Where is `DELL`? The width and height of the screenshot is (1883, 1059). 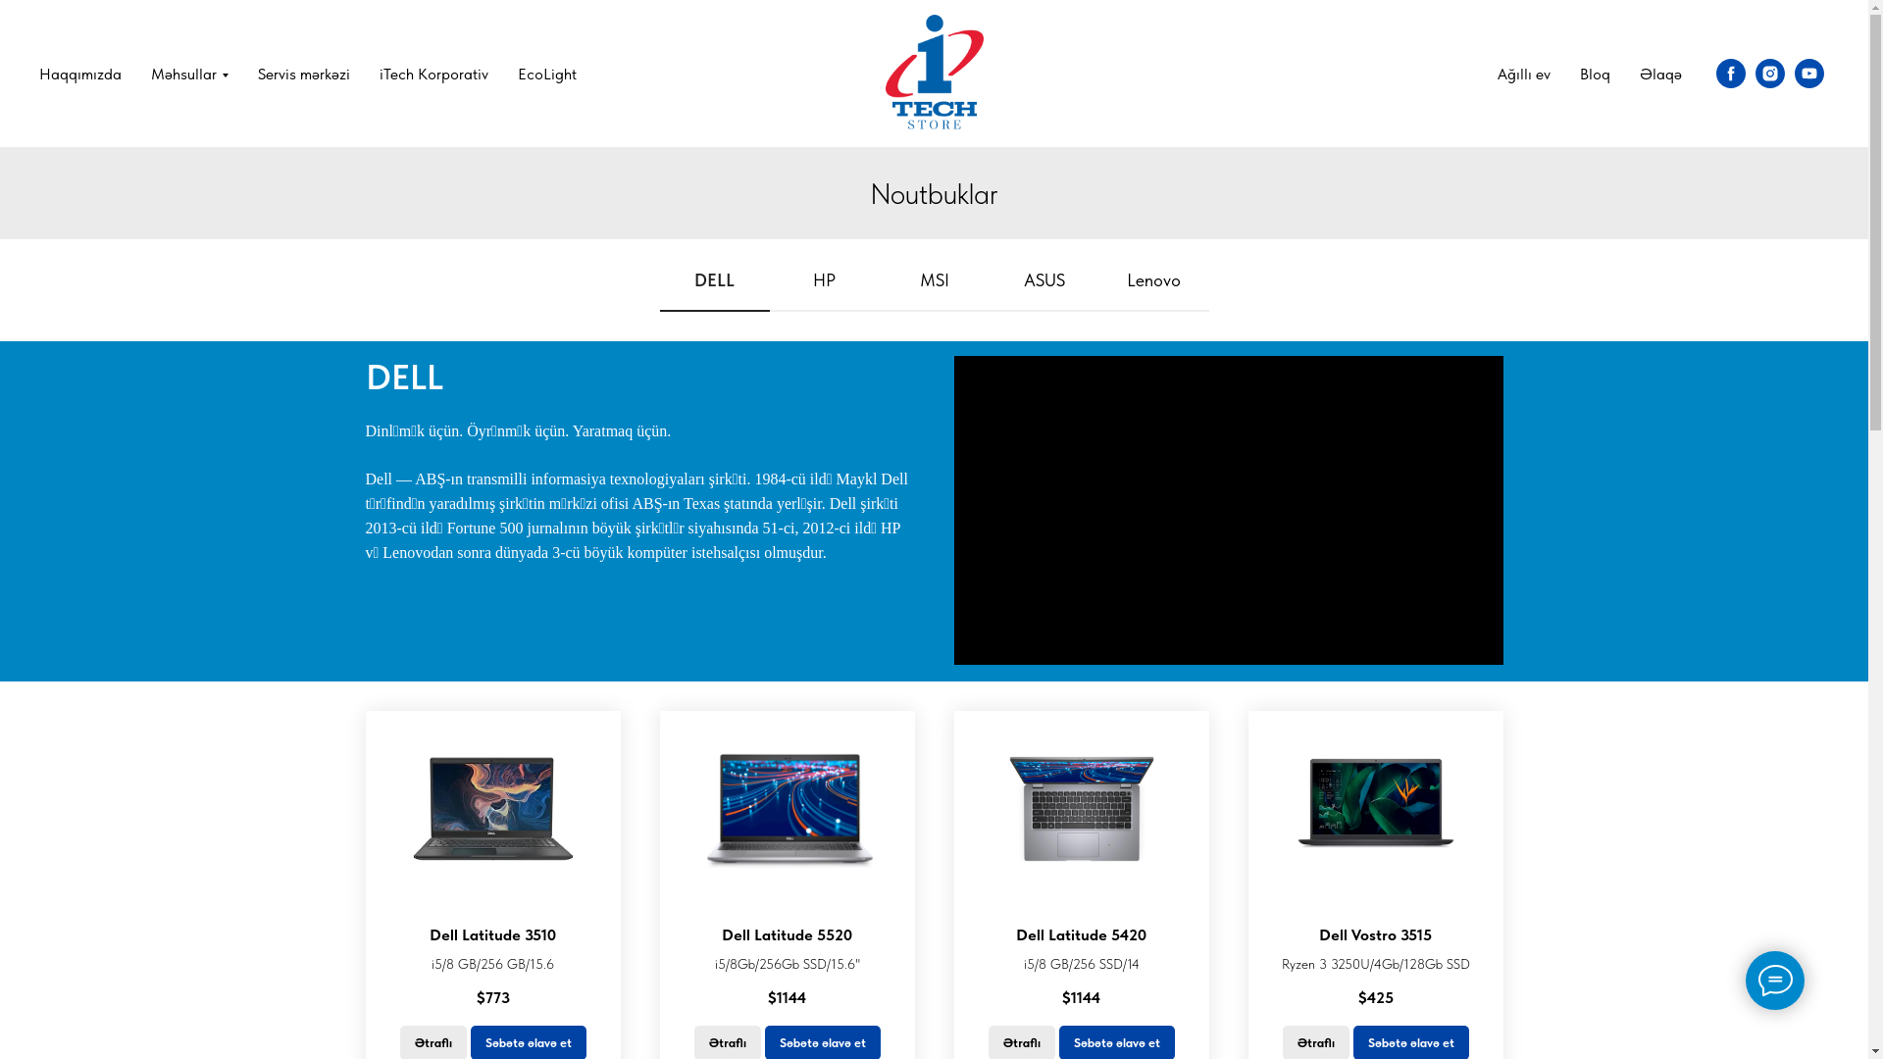 DELL is located at coordinates (714, 289).